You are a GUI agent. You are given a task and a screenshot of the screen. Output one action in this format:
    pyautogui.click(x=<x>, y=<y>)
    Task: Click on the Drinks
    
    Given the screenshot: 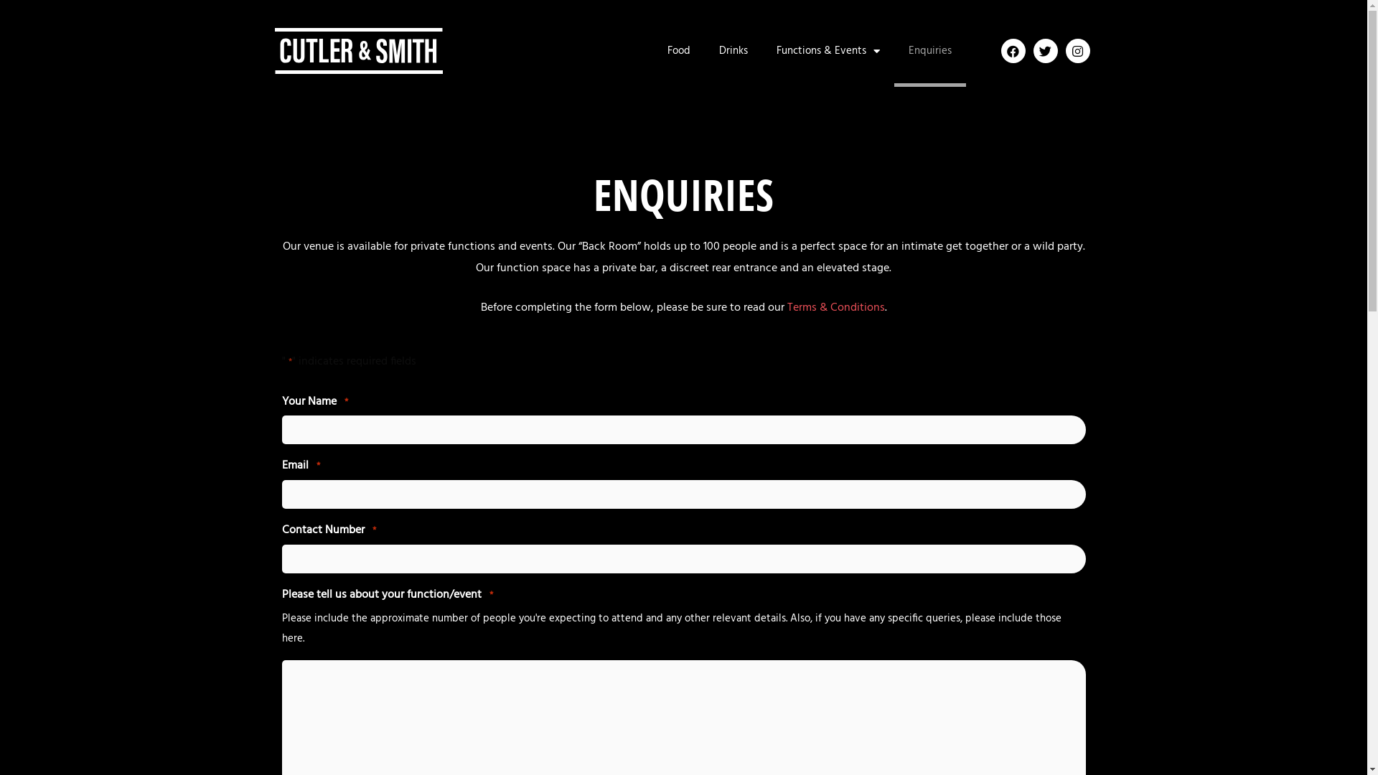 What is the action you would take?
    pyautogui.click(x=733, y=51)
    